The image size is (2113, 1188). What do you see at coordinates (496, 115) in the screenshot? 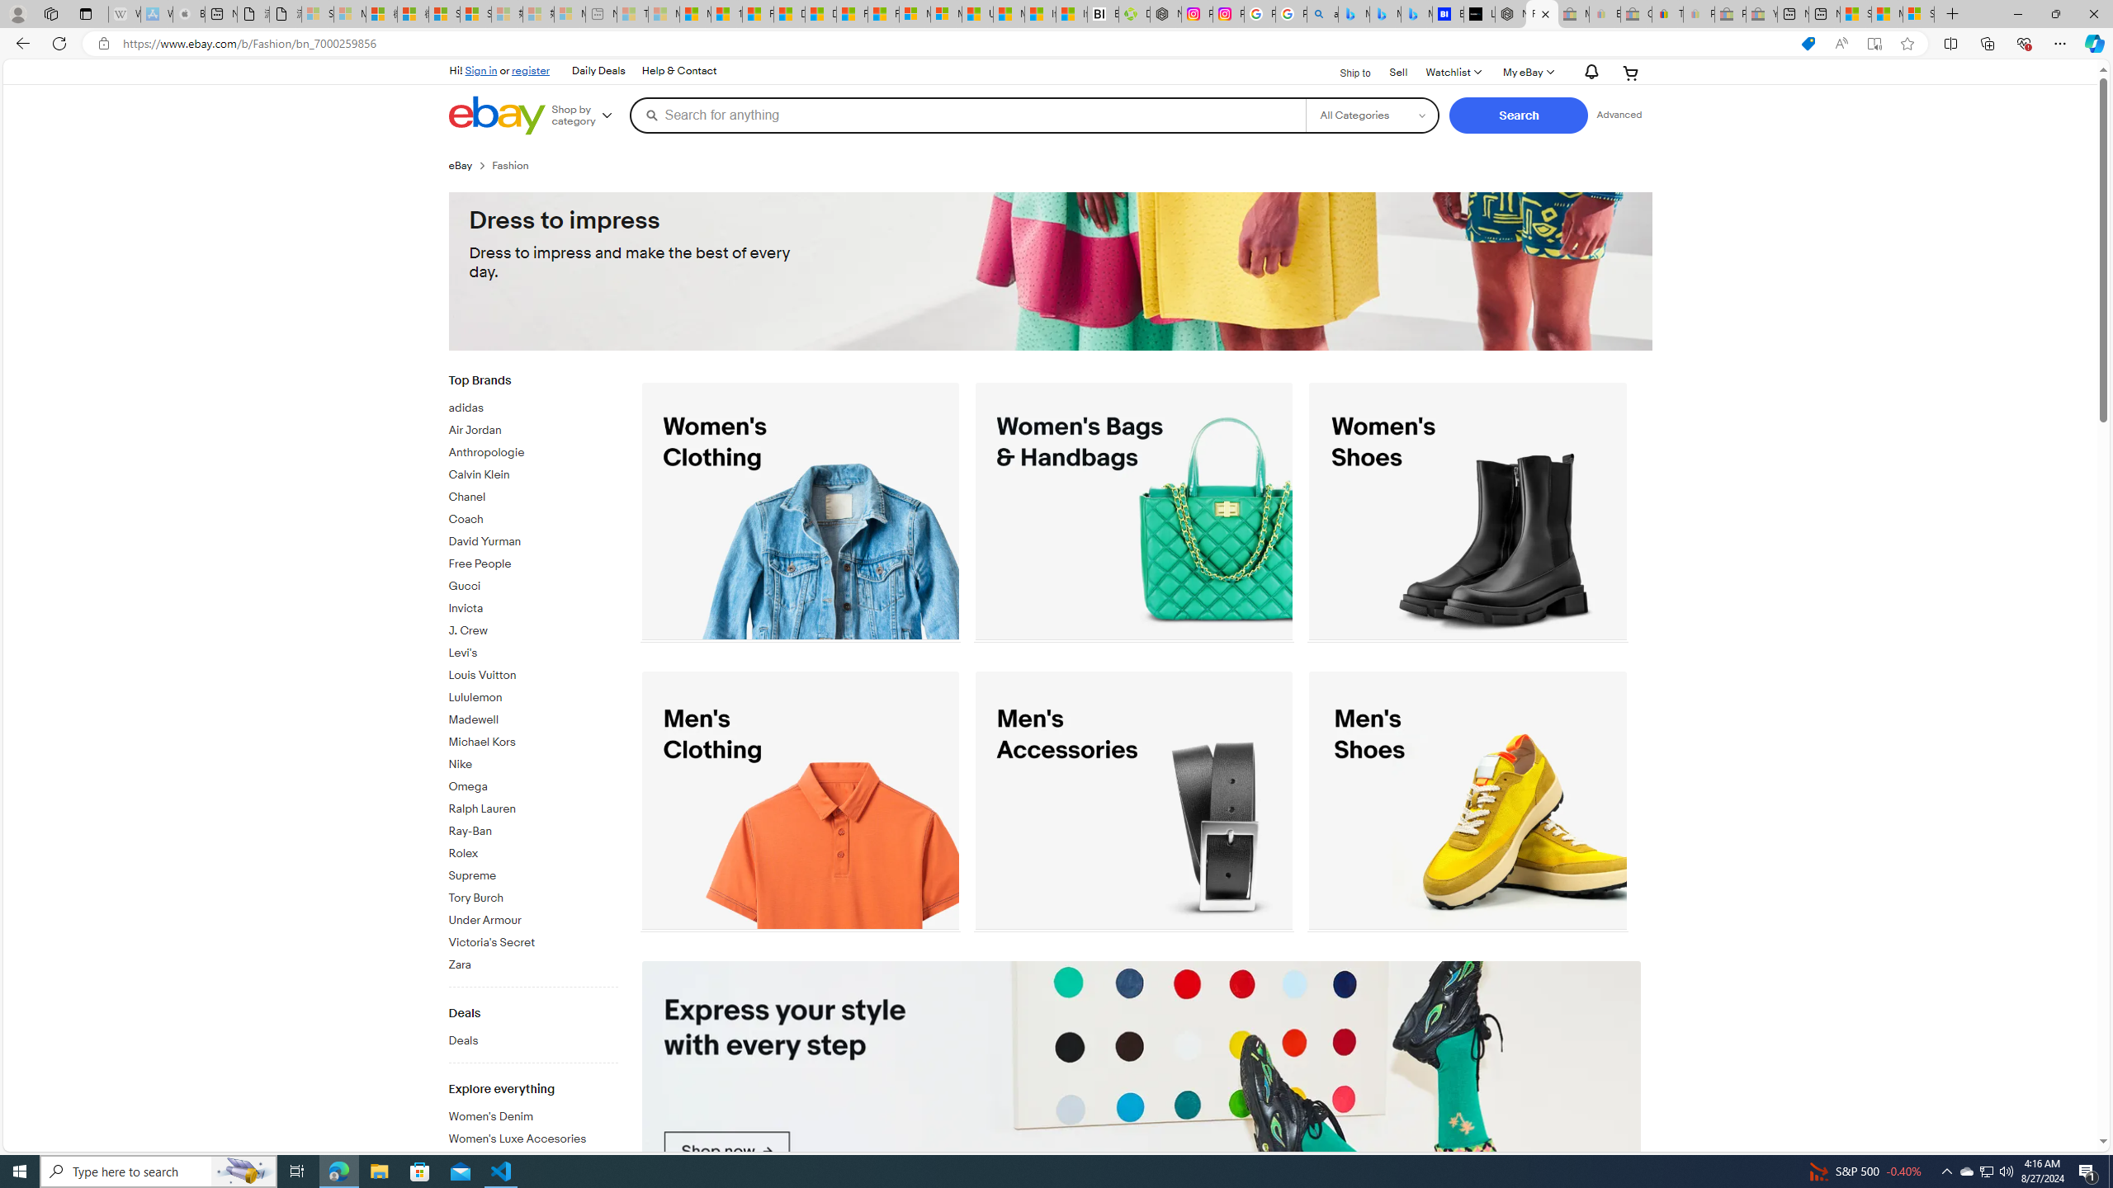
I see `eBay Home` at bounding box center [496, 115].